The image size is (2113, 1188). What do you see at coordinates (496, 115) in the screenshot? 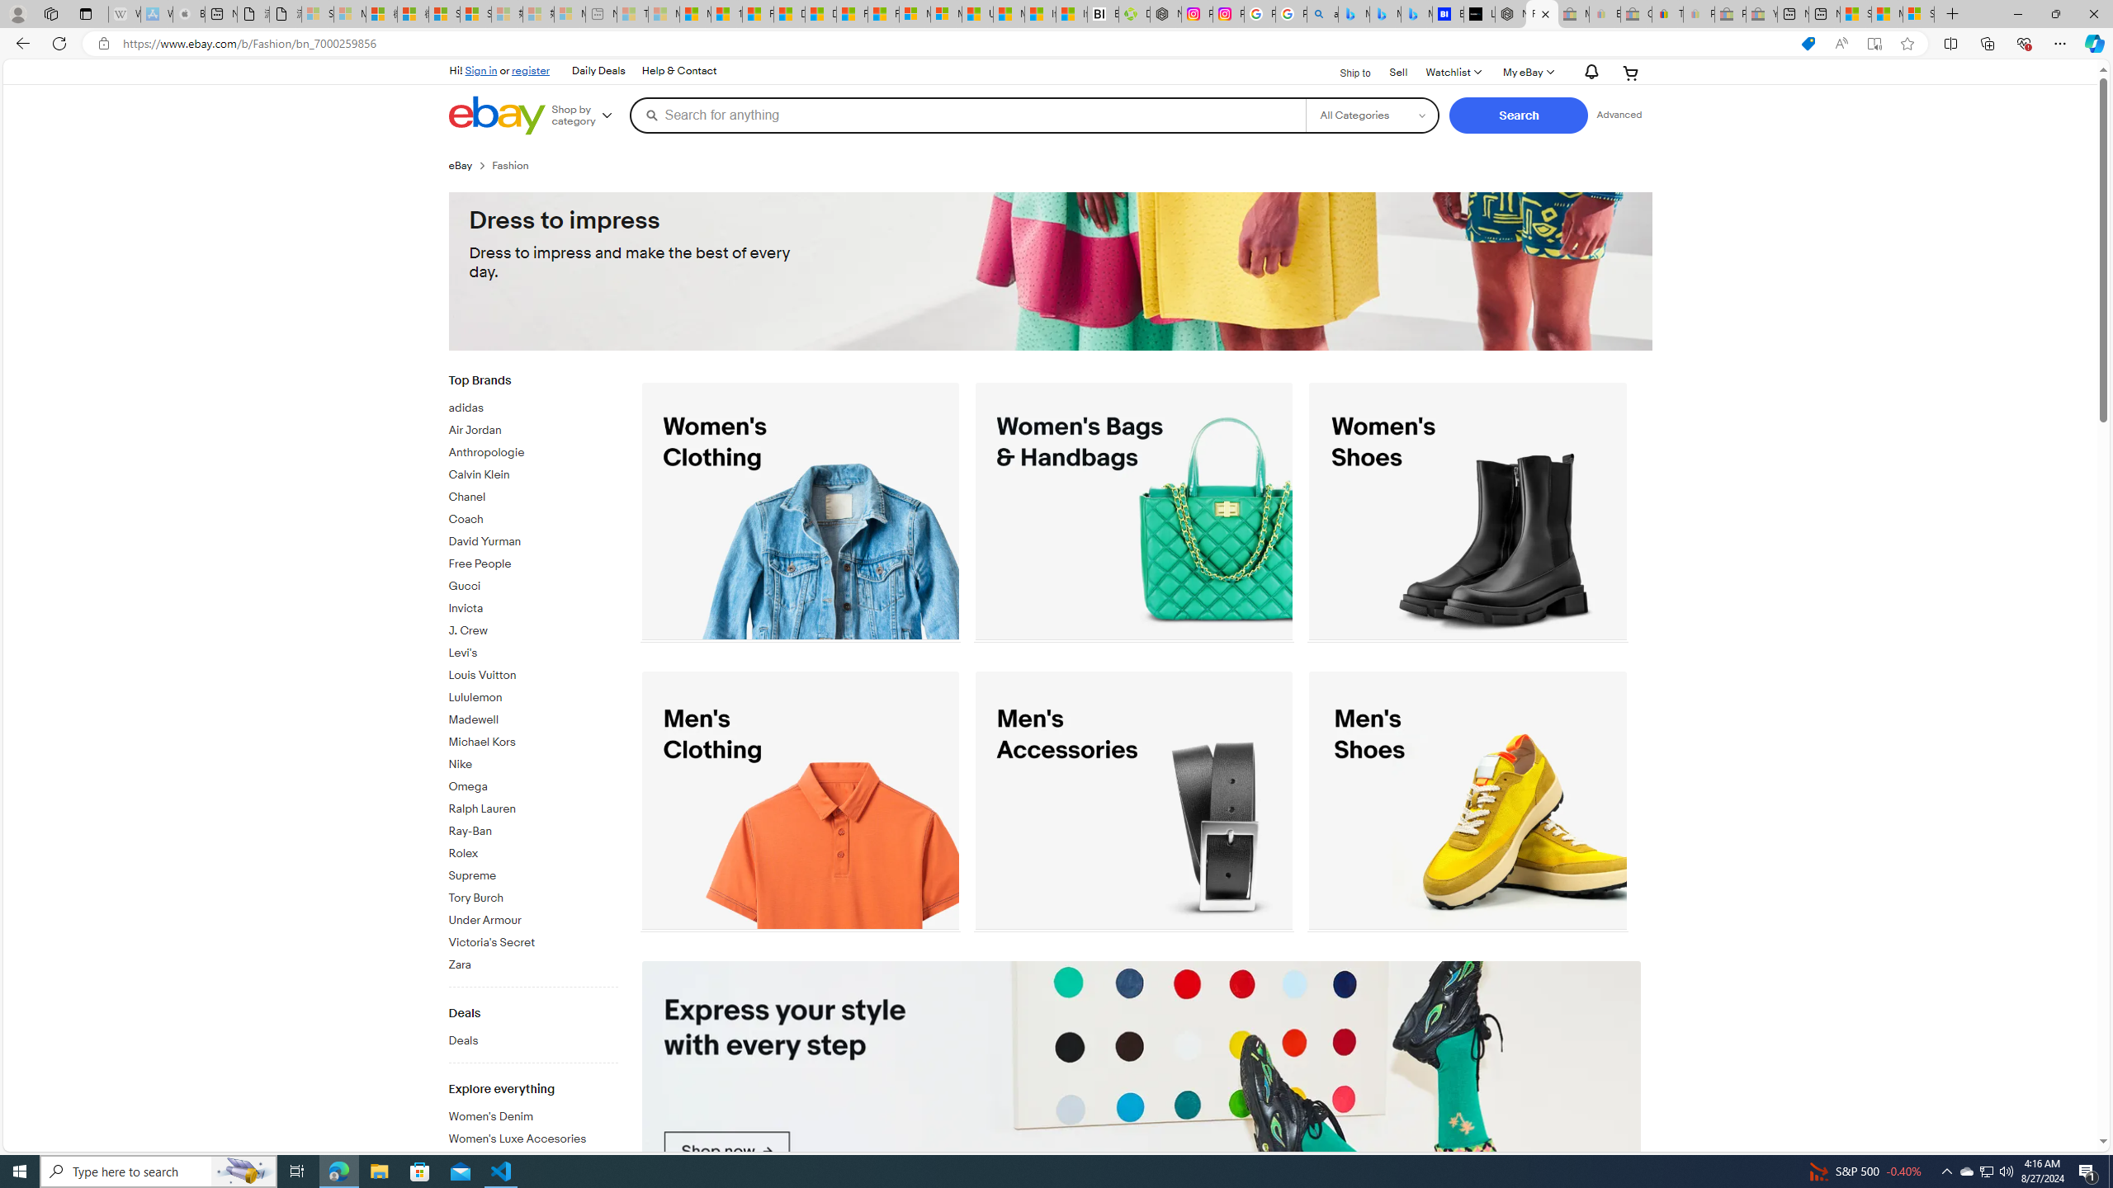
I see `eBay Home` at bounding box center [496, 115].